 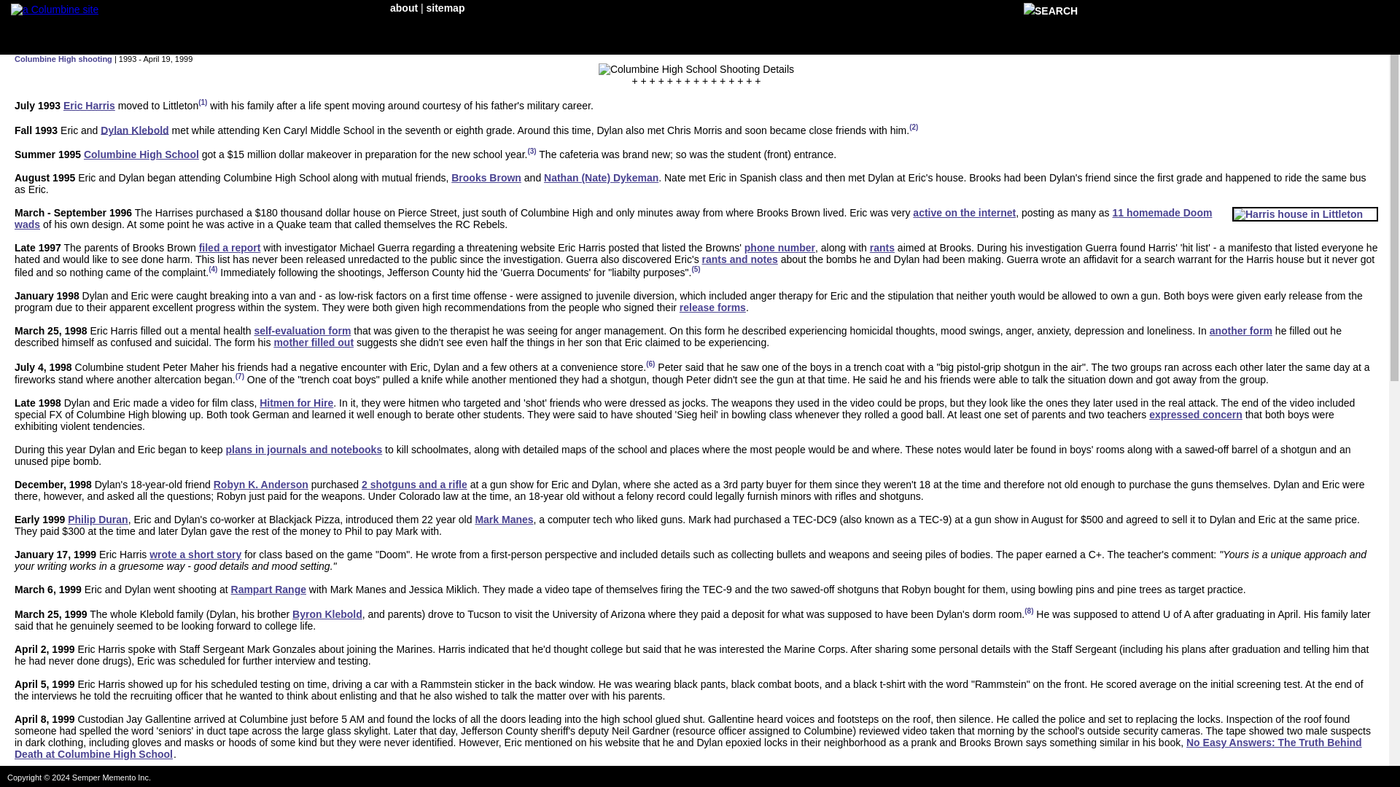 I want to click on active on the internet, so click(x=964, y=213).